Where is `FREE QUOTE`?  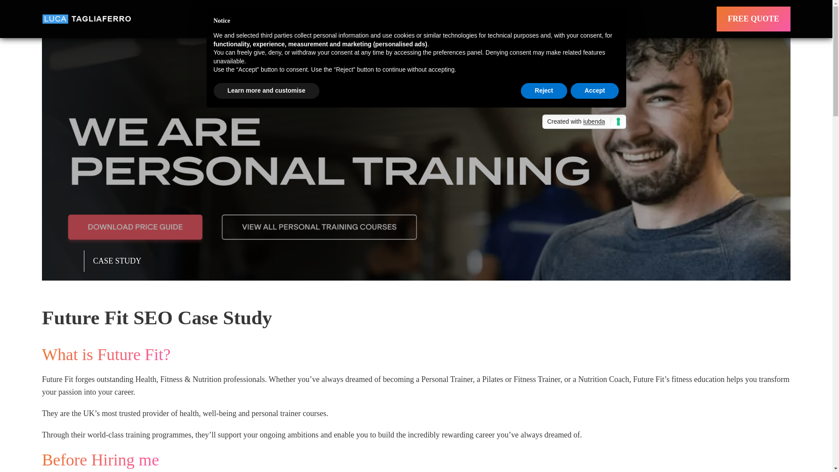
FREE QUOTE is located at coordinates (753, 19).